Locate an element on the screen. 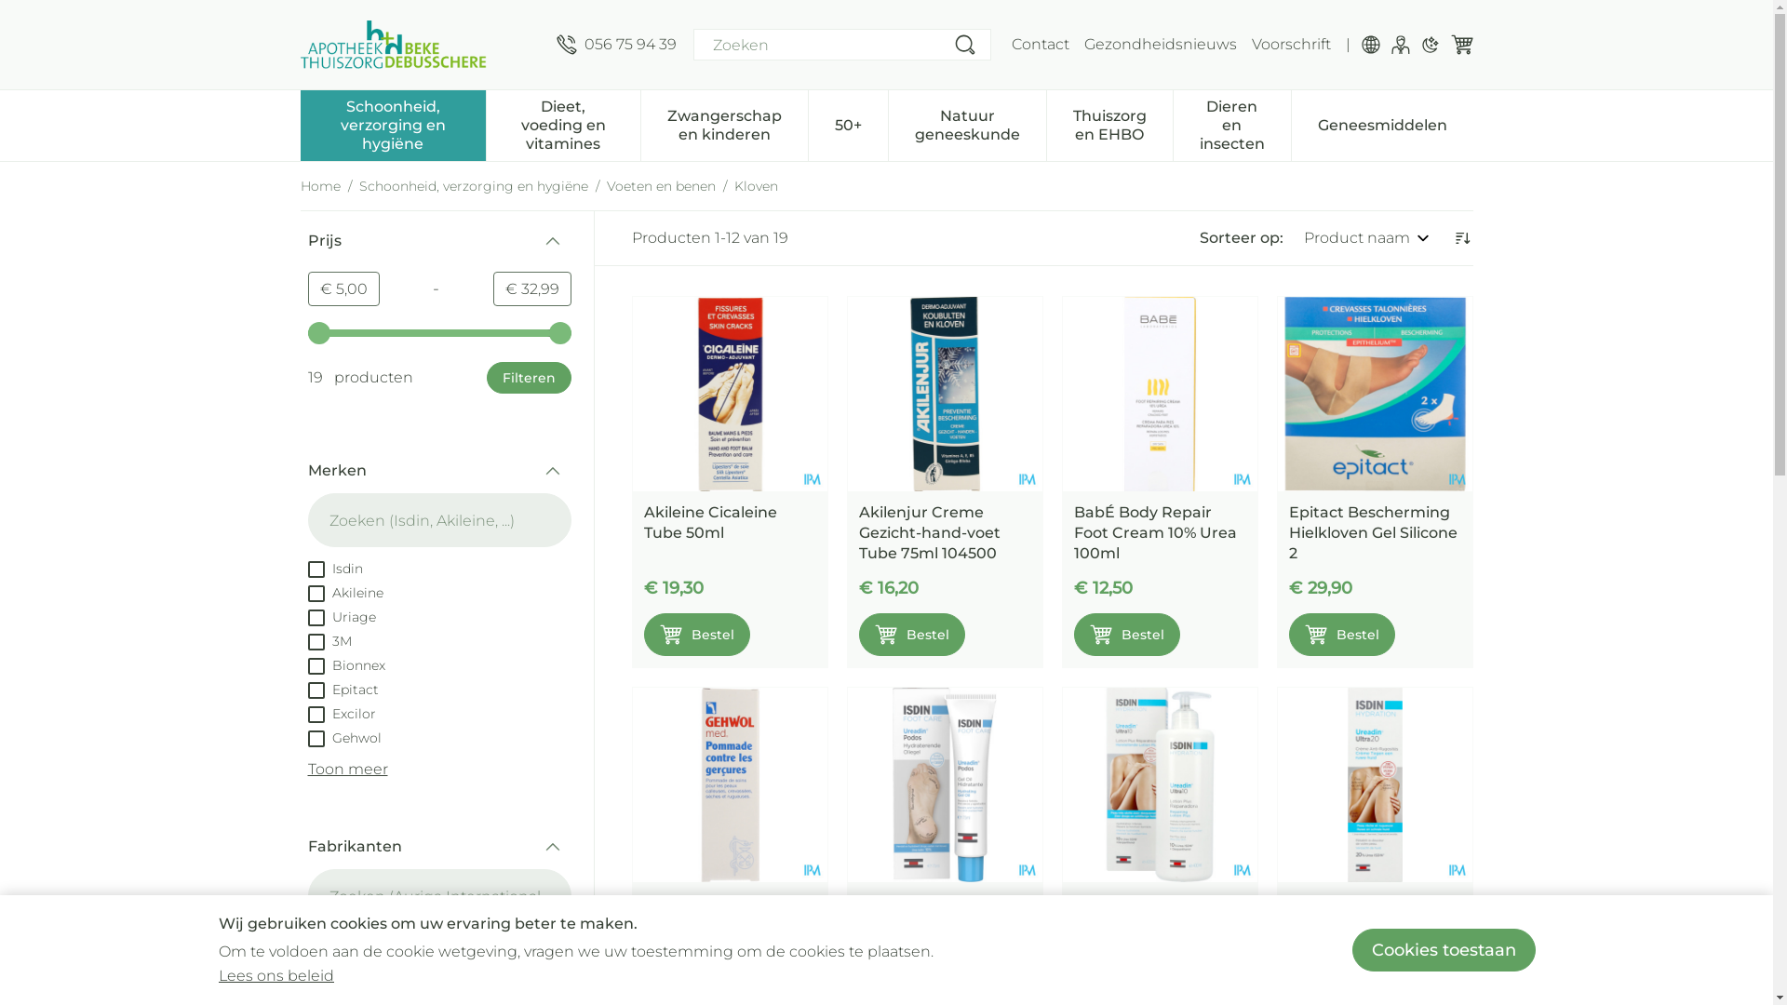  Klant menu is located at coordinates (1400, 45).